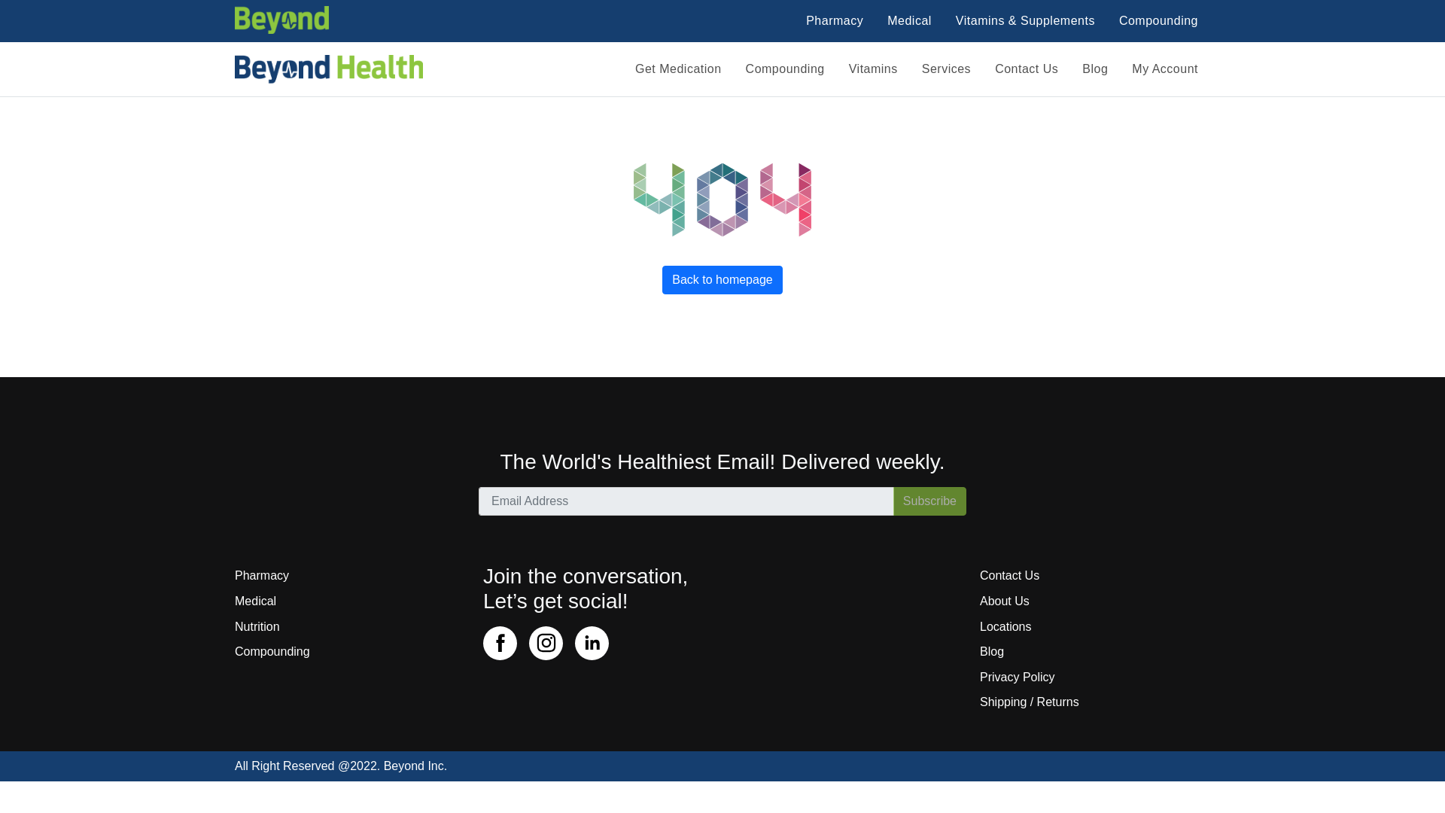 The height and width of the screenshot is (813, 1445). I want to click on Compounding, so click(1158, 20).